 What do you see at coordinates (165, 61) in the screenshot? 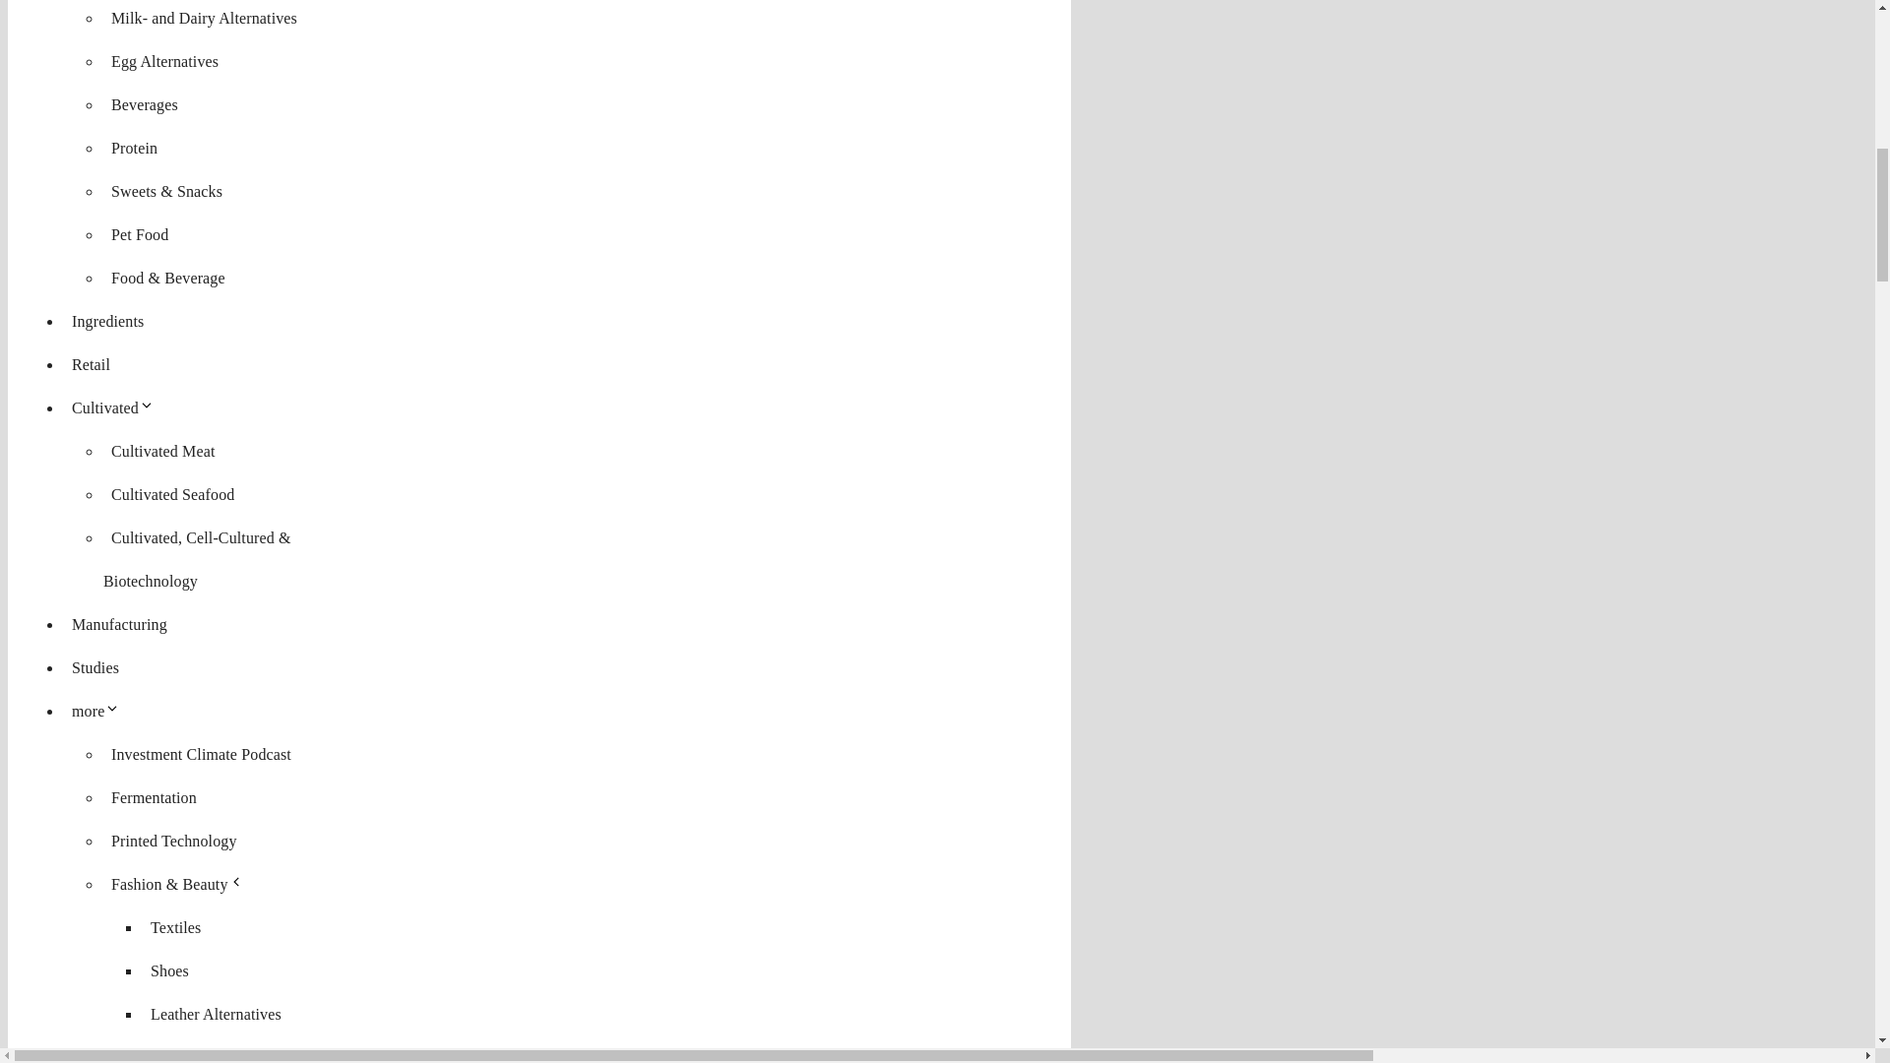
I see `Egg Alternatives` at bounding box center [165, 61].